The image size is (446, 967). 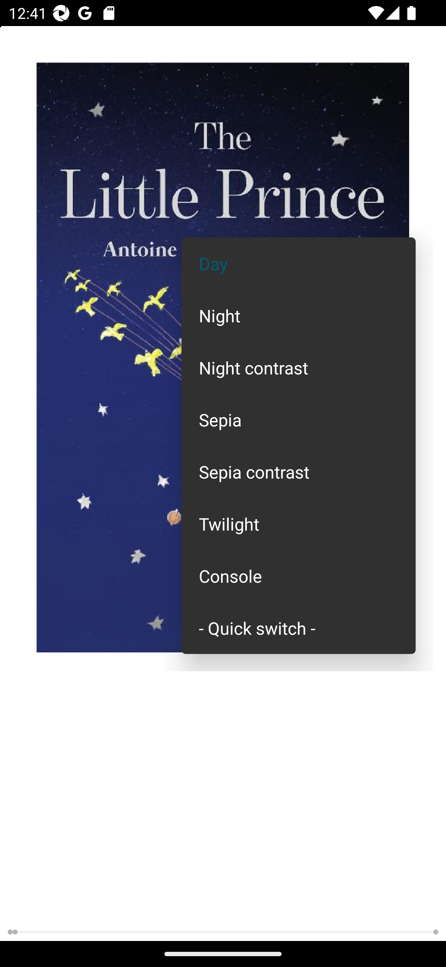 What do you see at coordinates (299, 420) in the screenshot?
I see `Sepia` at bounding box center [299, 420].